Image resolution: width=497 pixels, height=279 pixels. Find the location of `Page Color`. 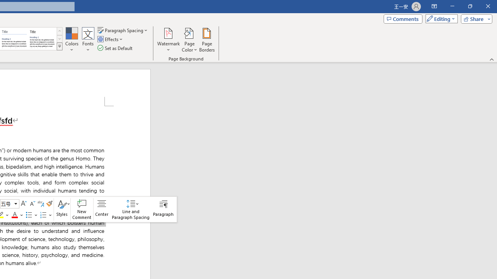

Page Color is located at coordinates (189, 40).